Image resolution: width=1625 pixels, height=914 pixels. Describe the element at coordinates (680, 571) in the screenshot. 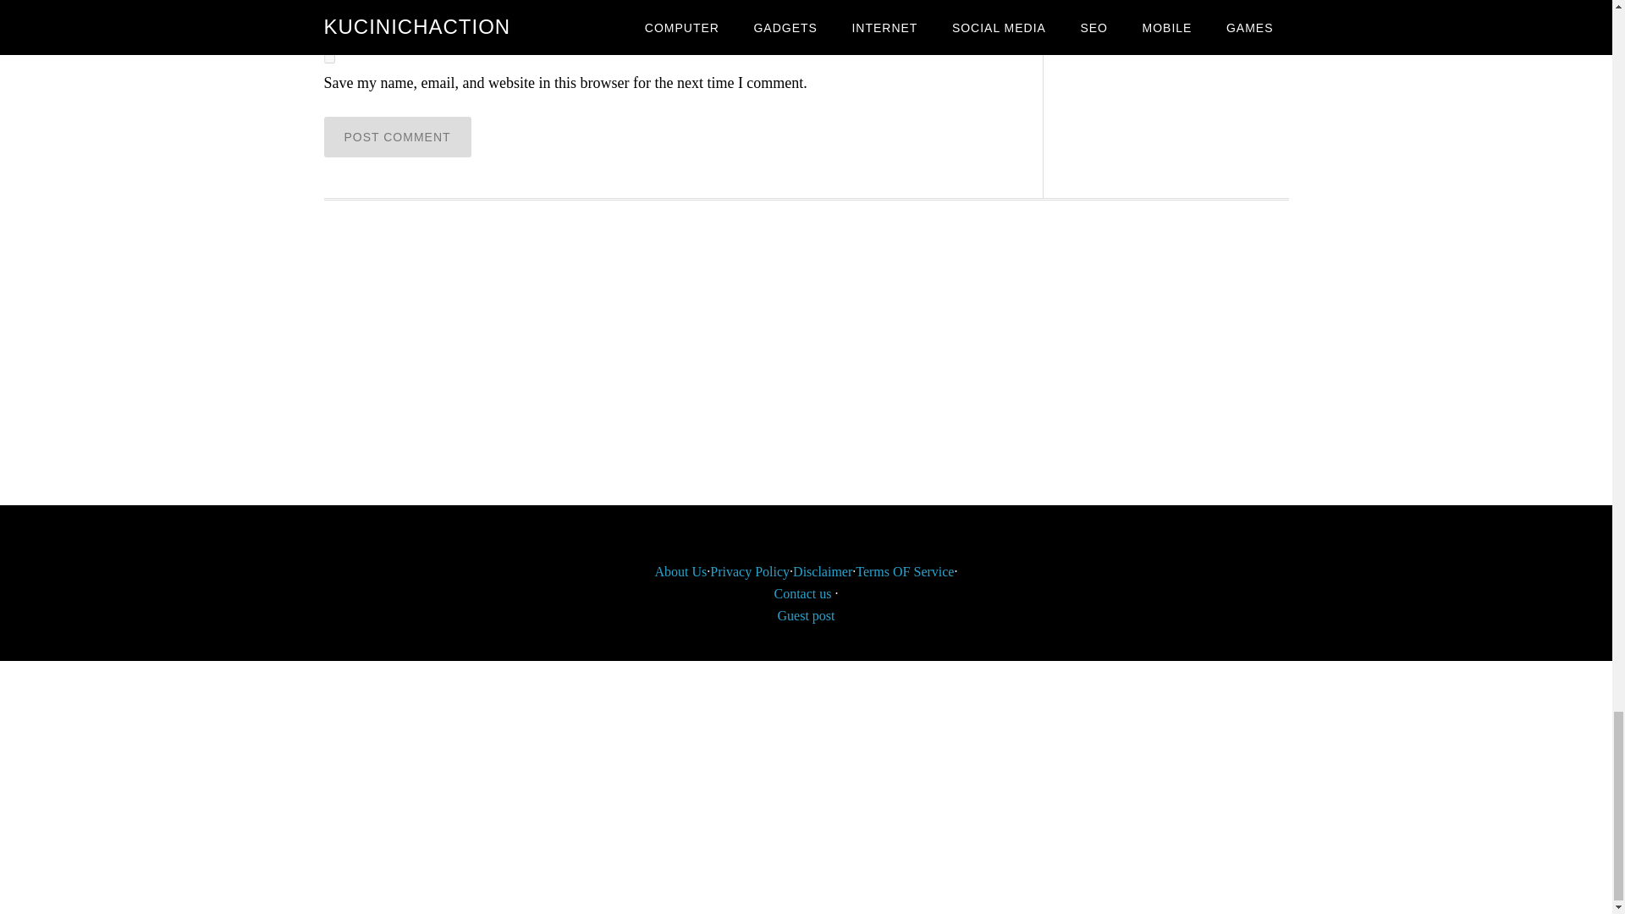

I see `About Us` at that location.